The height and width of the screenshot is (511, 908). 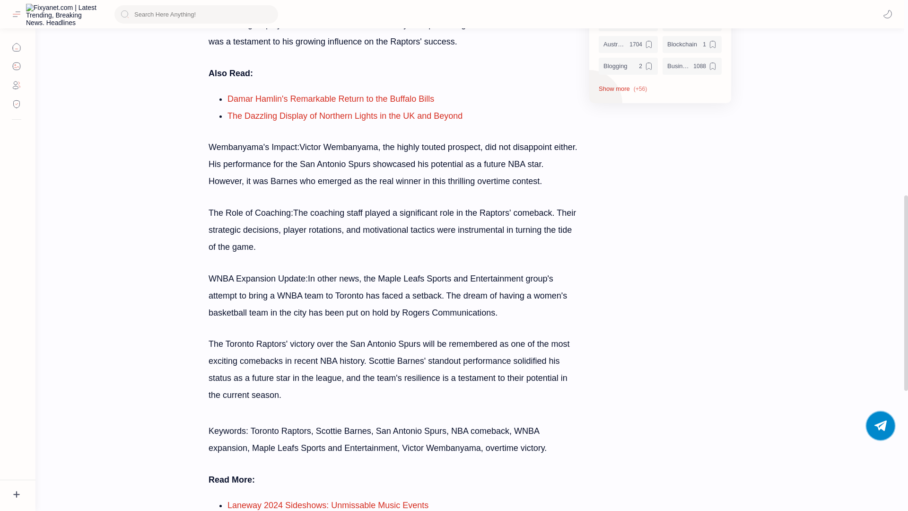 What do you see at coordinates (331, 98) in the screenshot?
I see `Damar Hamlin's Remarkable Return to the Buffalo Bills` at bounding box center [331, 98].